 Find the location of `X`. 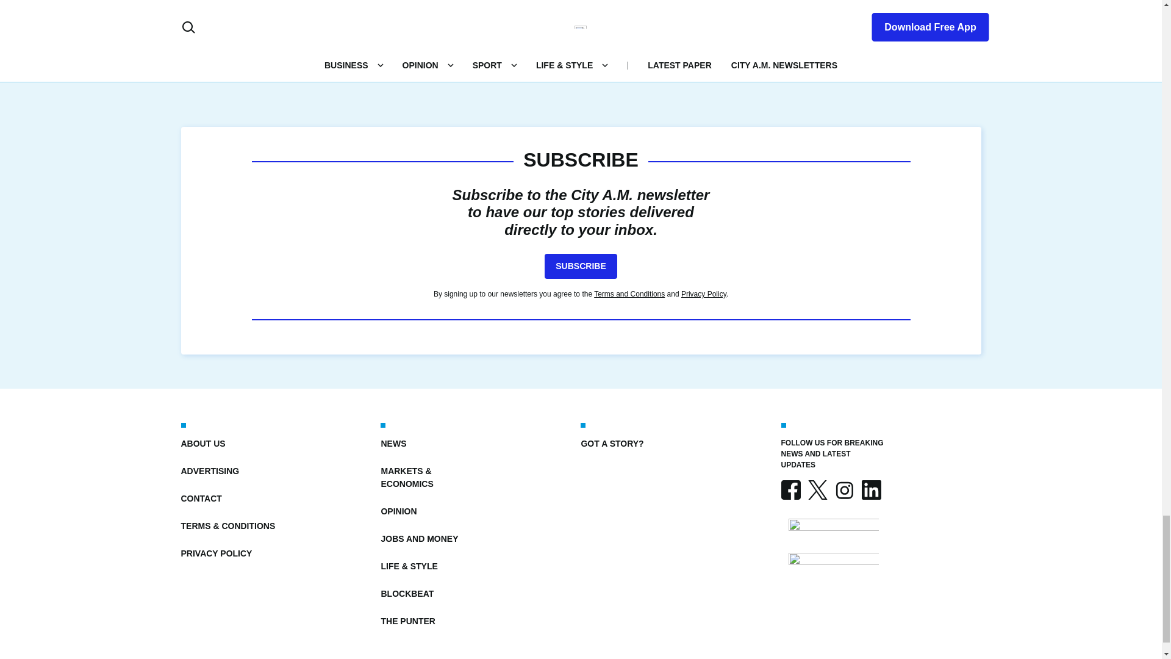

X is located at coordinates (817, 489).